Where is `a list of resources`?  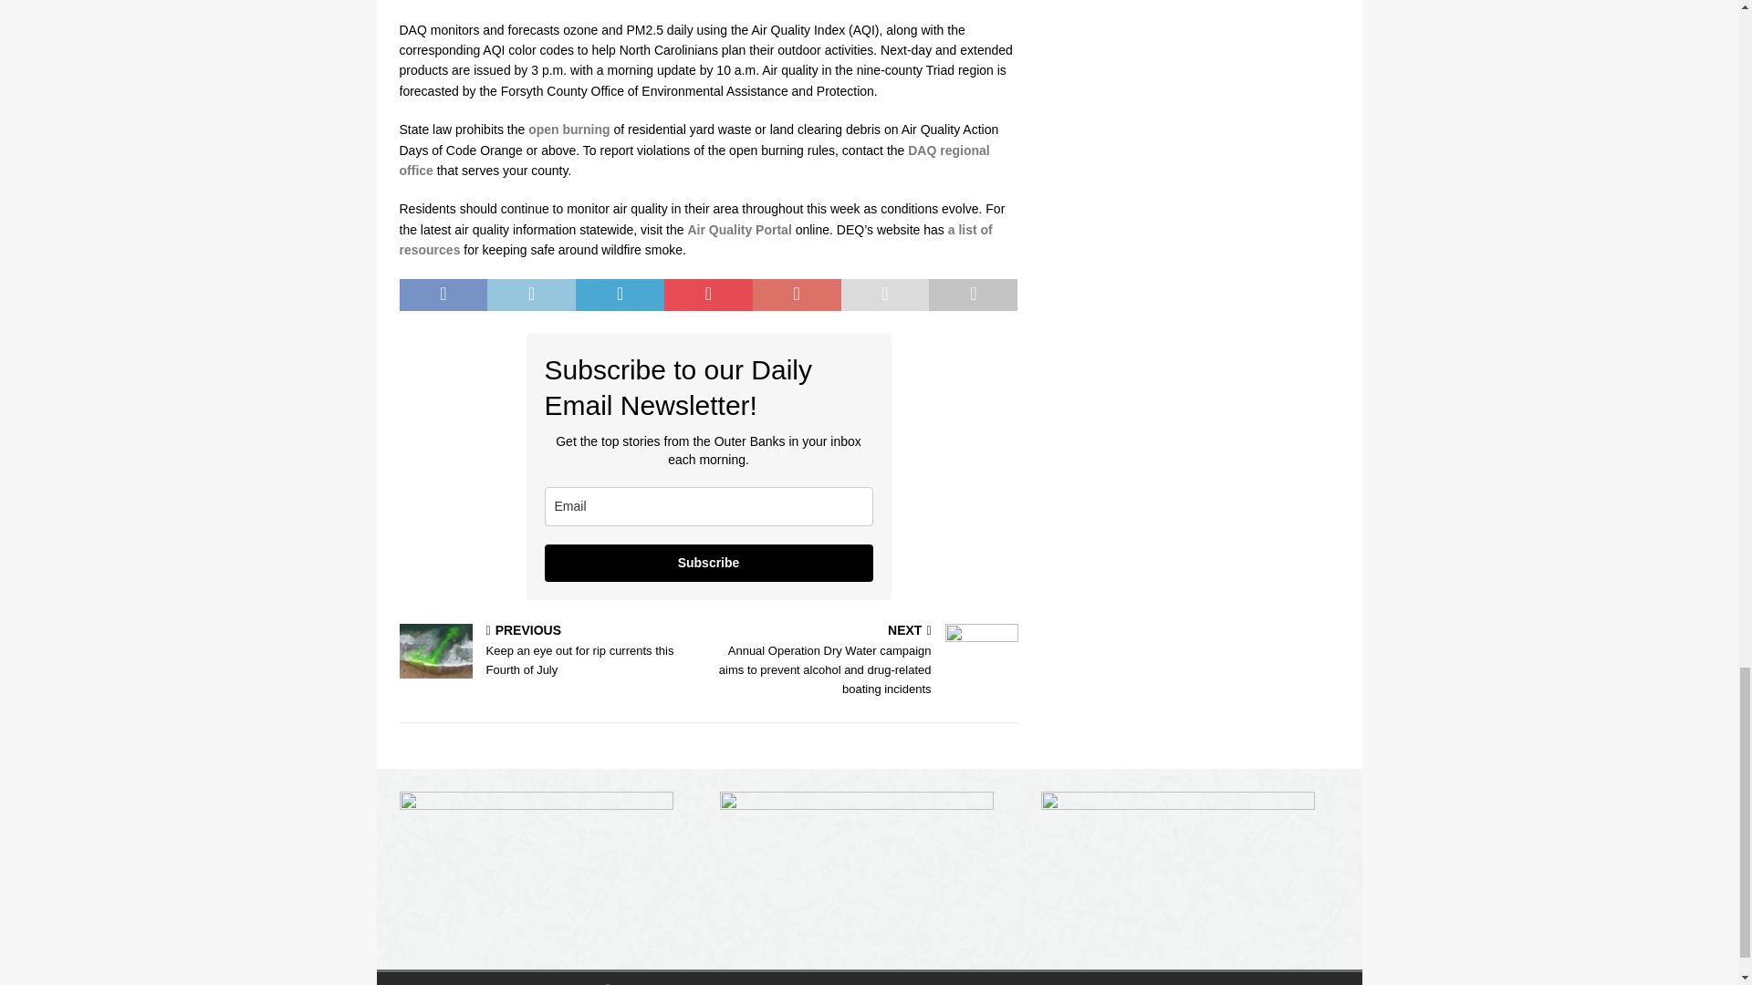 a list of resources is located at coordinates (695, 239).